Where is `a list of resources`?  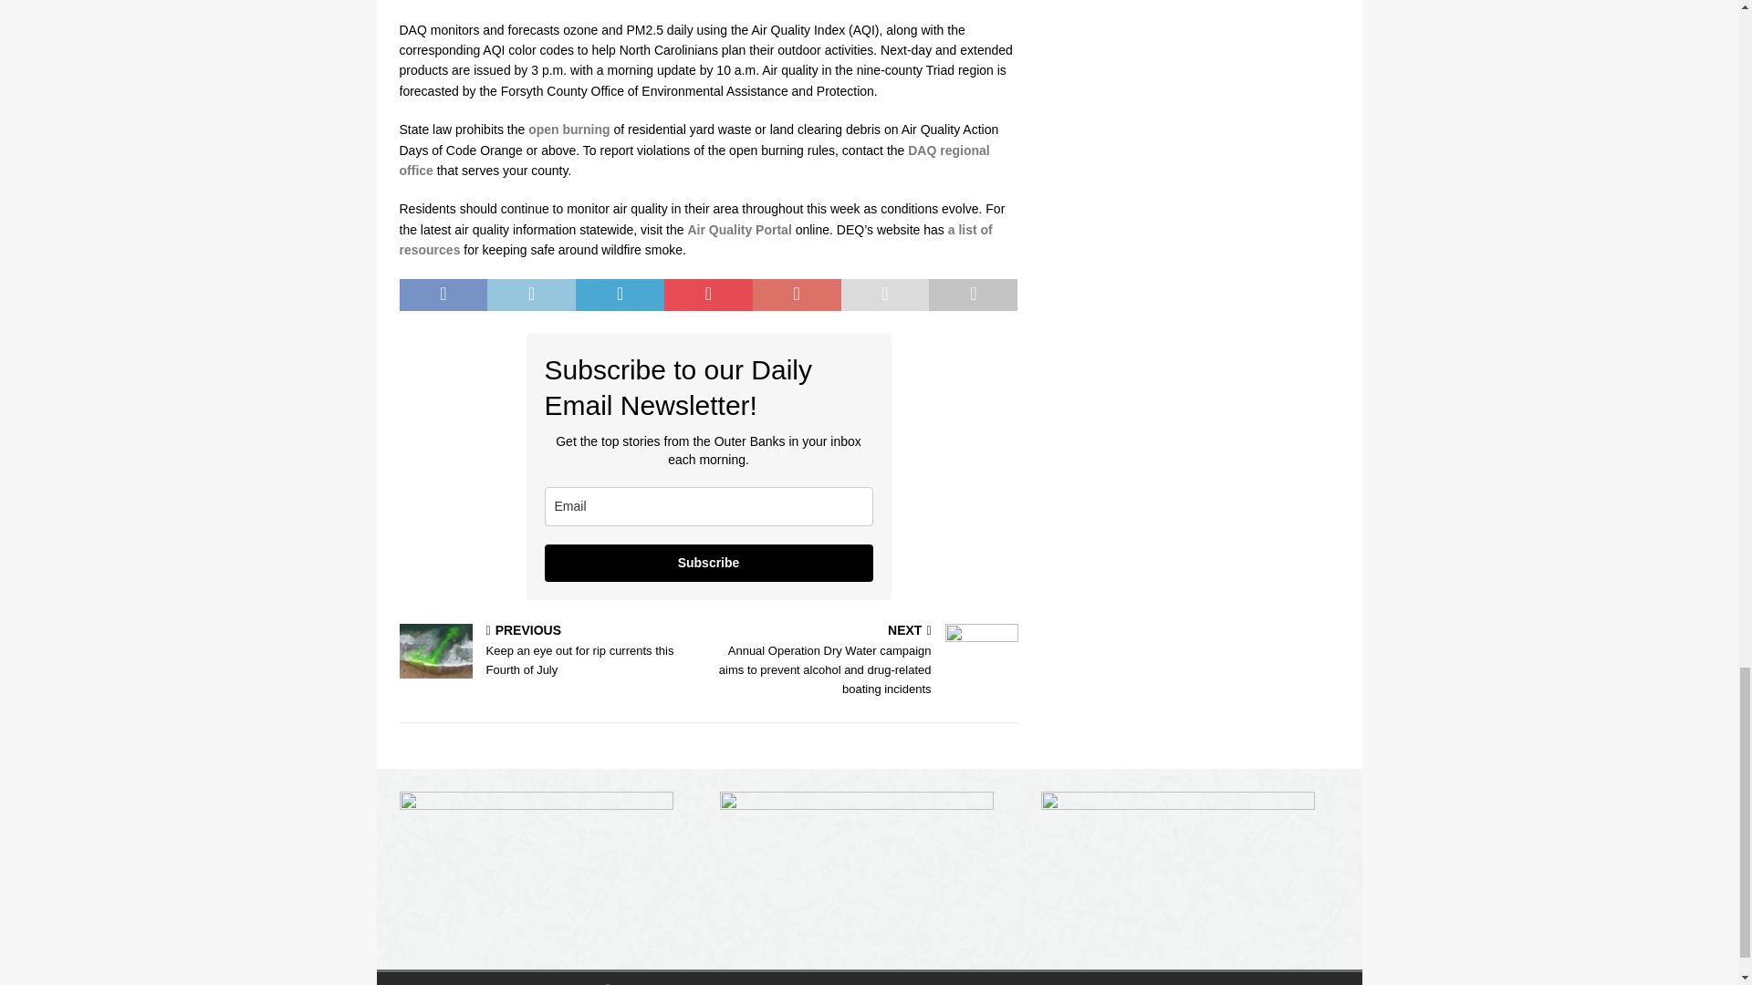 a list of resources is located at coordinates (695, 239).